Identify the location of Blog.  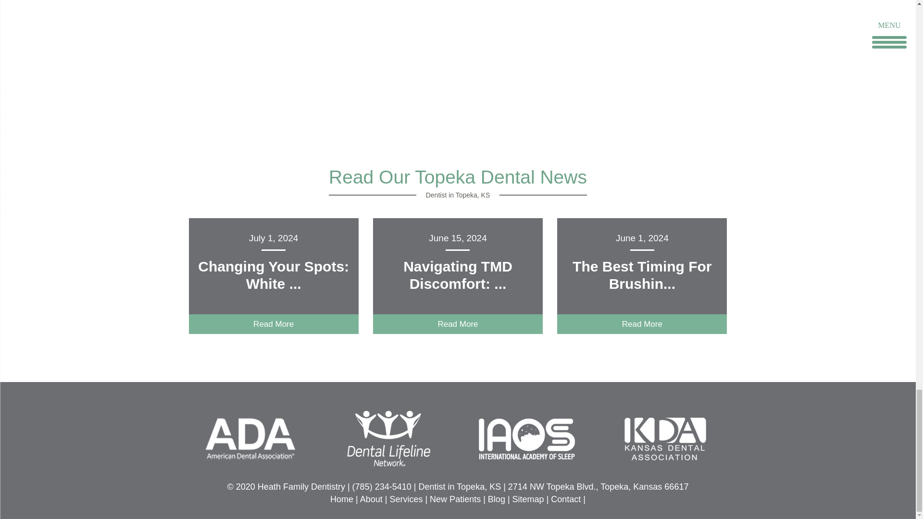
(496, 499).